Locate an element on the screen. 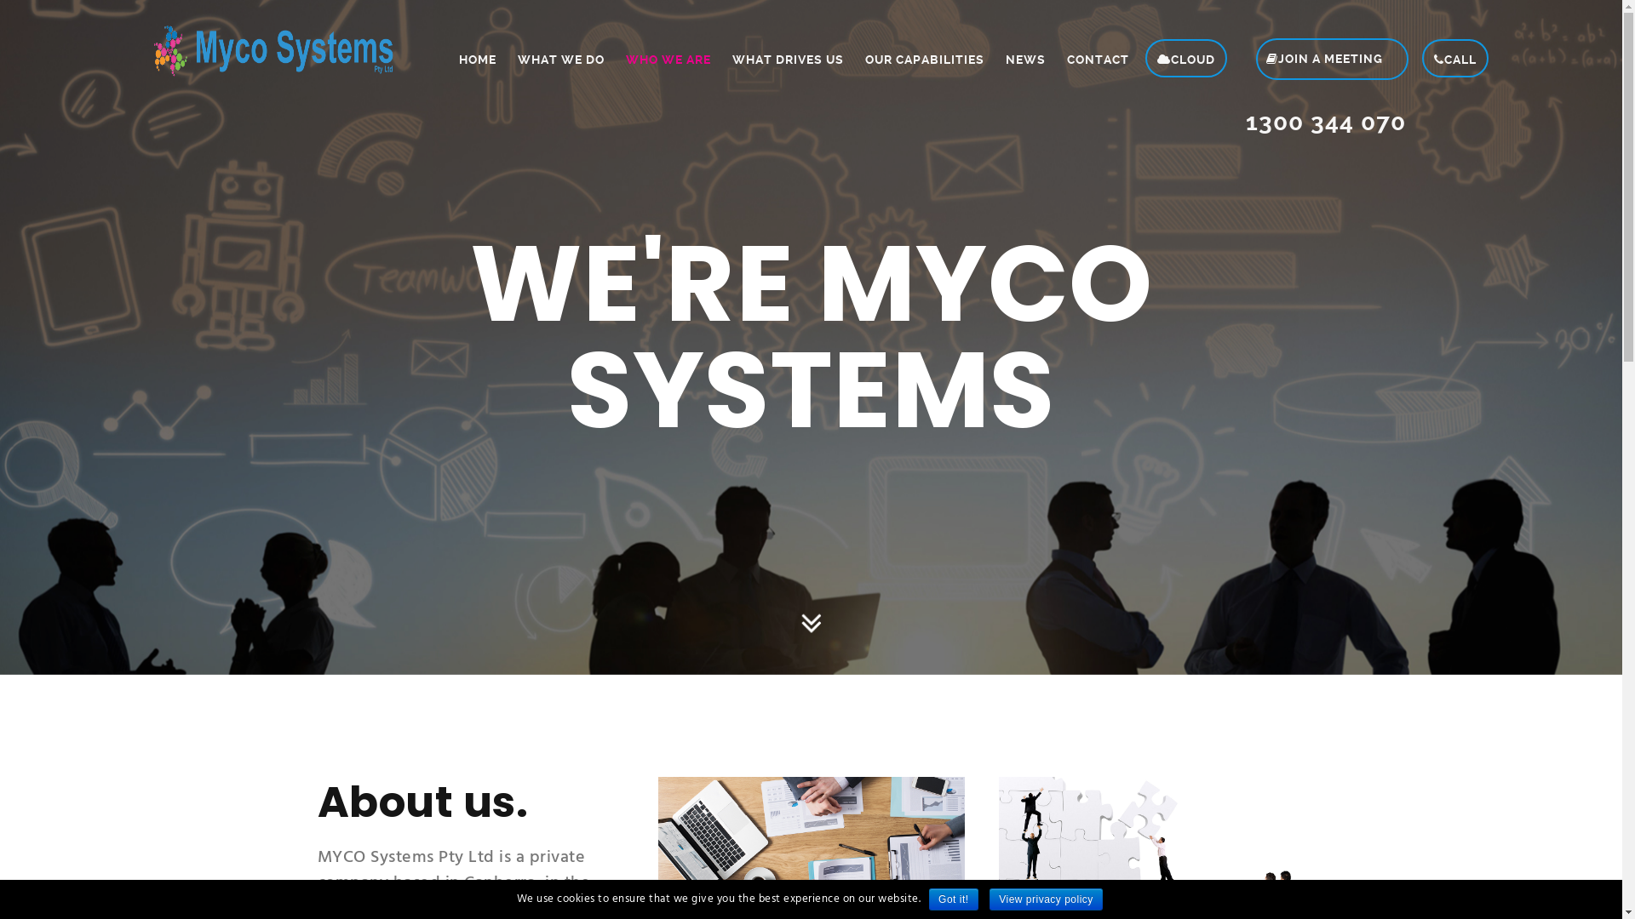 The width and height of the screenshot is (1635, 919). WHO WE ARE is located at coordinates (657, 55).